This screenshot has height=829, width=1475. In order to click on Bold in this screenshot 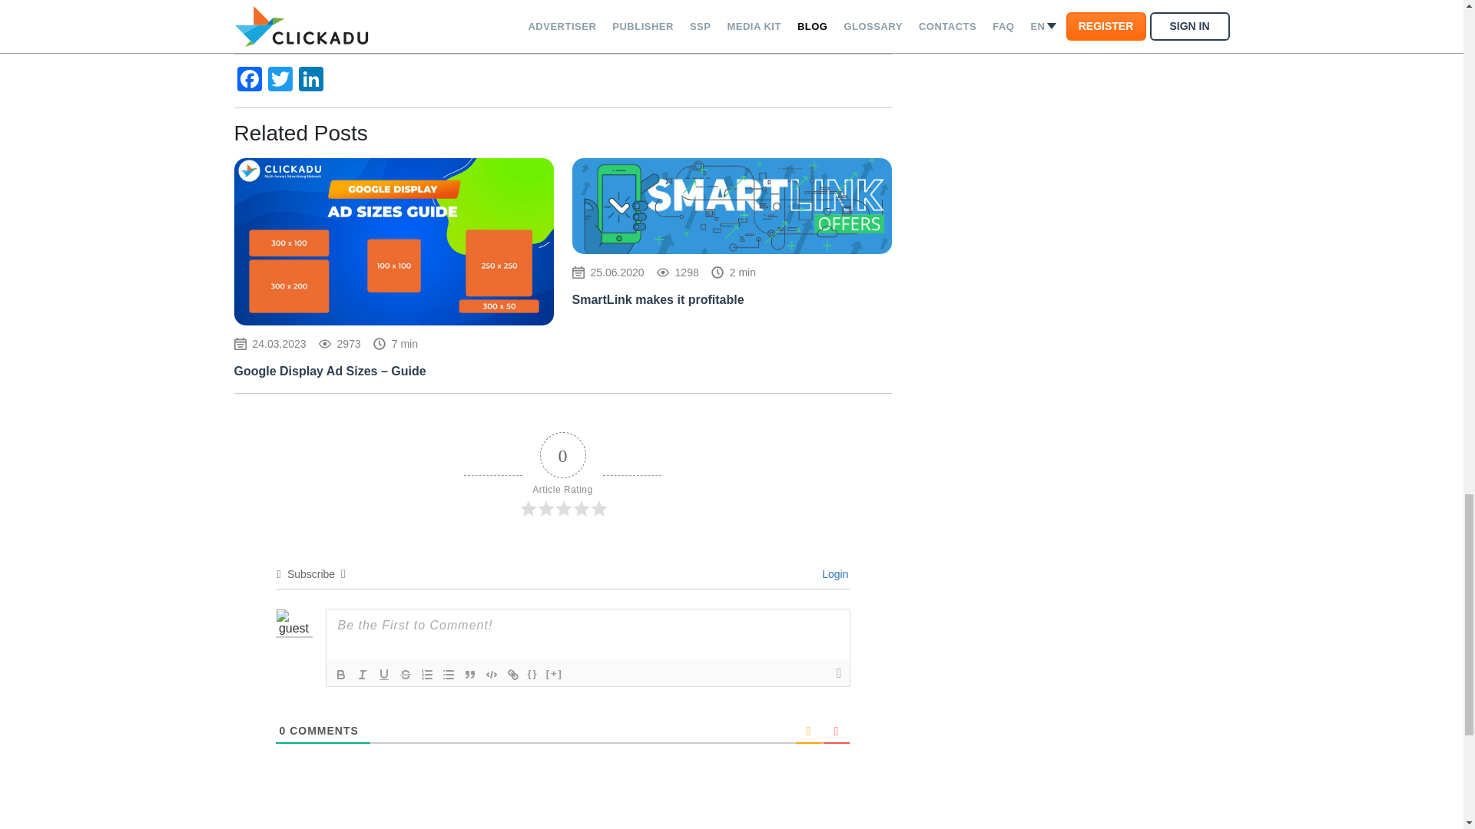, I will do `click(341, 675)`.